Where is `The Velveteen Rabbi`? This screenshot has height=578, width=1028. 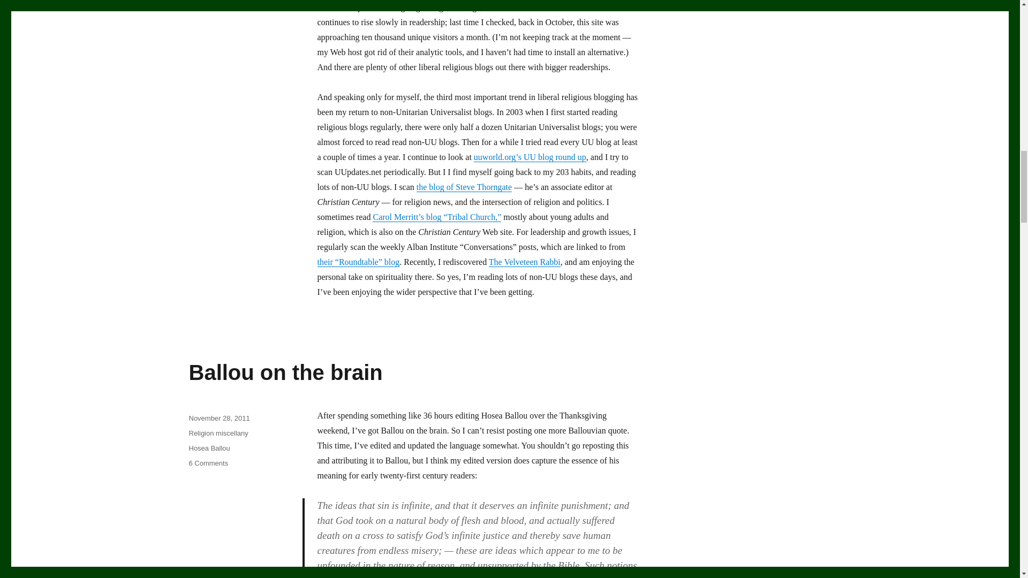
The Velveteen Rabbi is located at coordinates (525, 261).